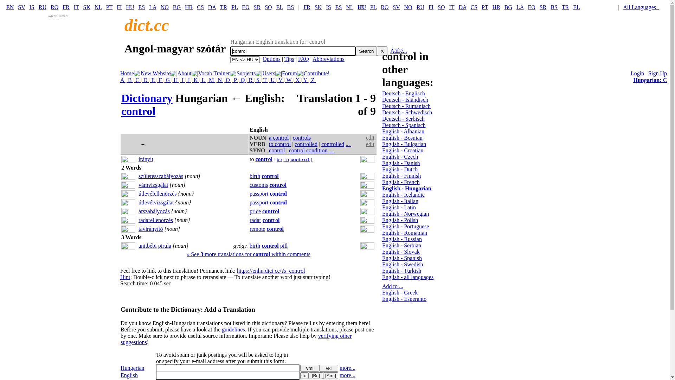 The image size is (675, 380). Describe the element at coordinates (317, 73) in the screenshot. I see `Contribute!` at that location.